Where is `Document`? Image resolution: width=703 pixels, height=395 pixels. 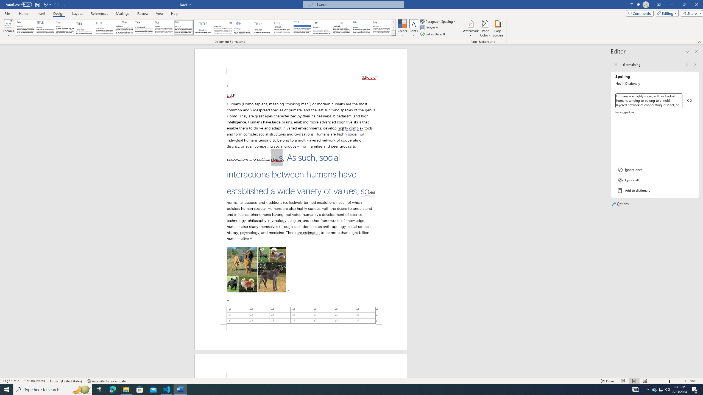 Document is located at coordinates (25, 27).